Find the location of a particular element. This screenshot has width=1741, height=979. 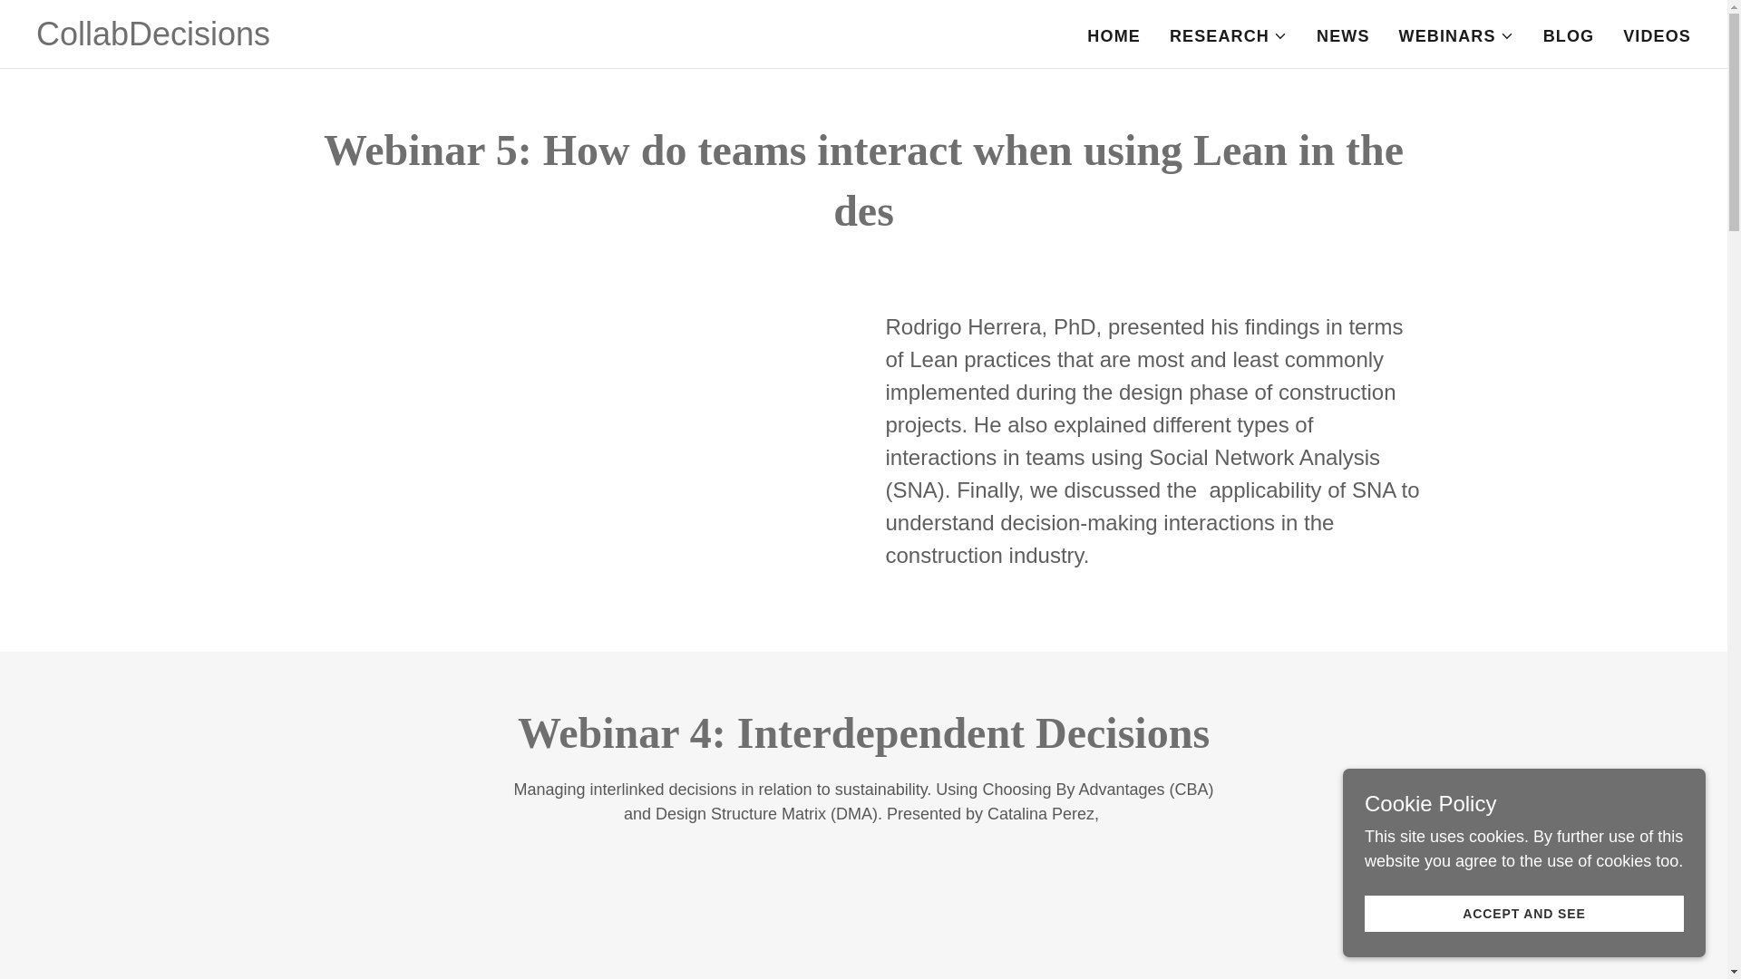

NEWS is located at coordinates (1342, 36).